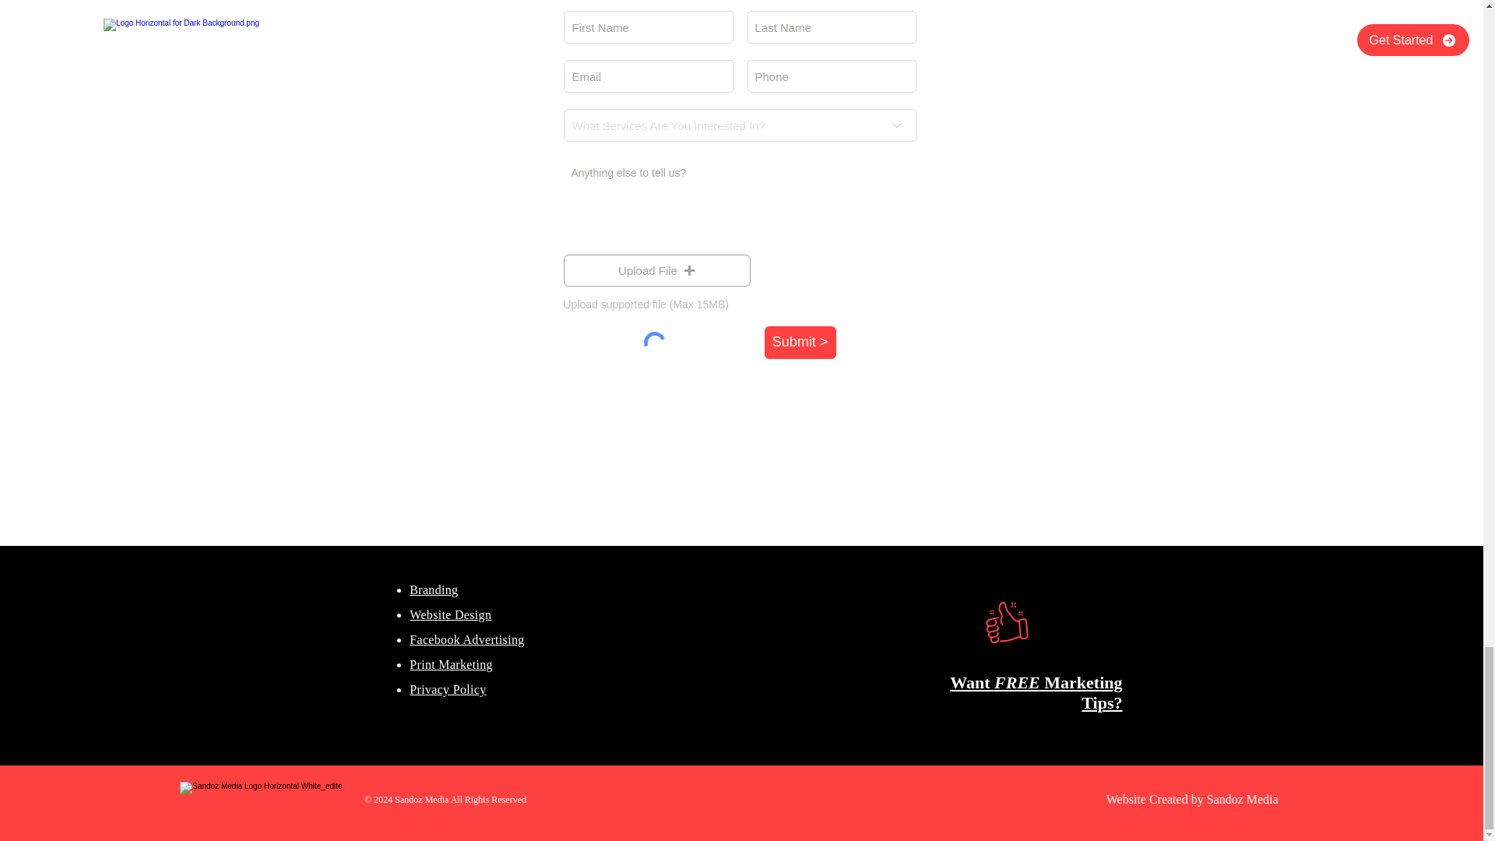 This screenshot has height=841, width=1495. Describe the element at coordinates (448, 689) in the screenshot. I see `Privacy Policy` at that location.